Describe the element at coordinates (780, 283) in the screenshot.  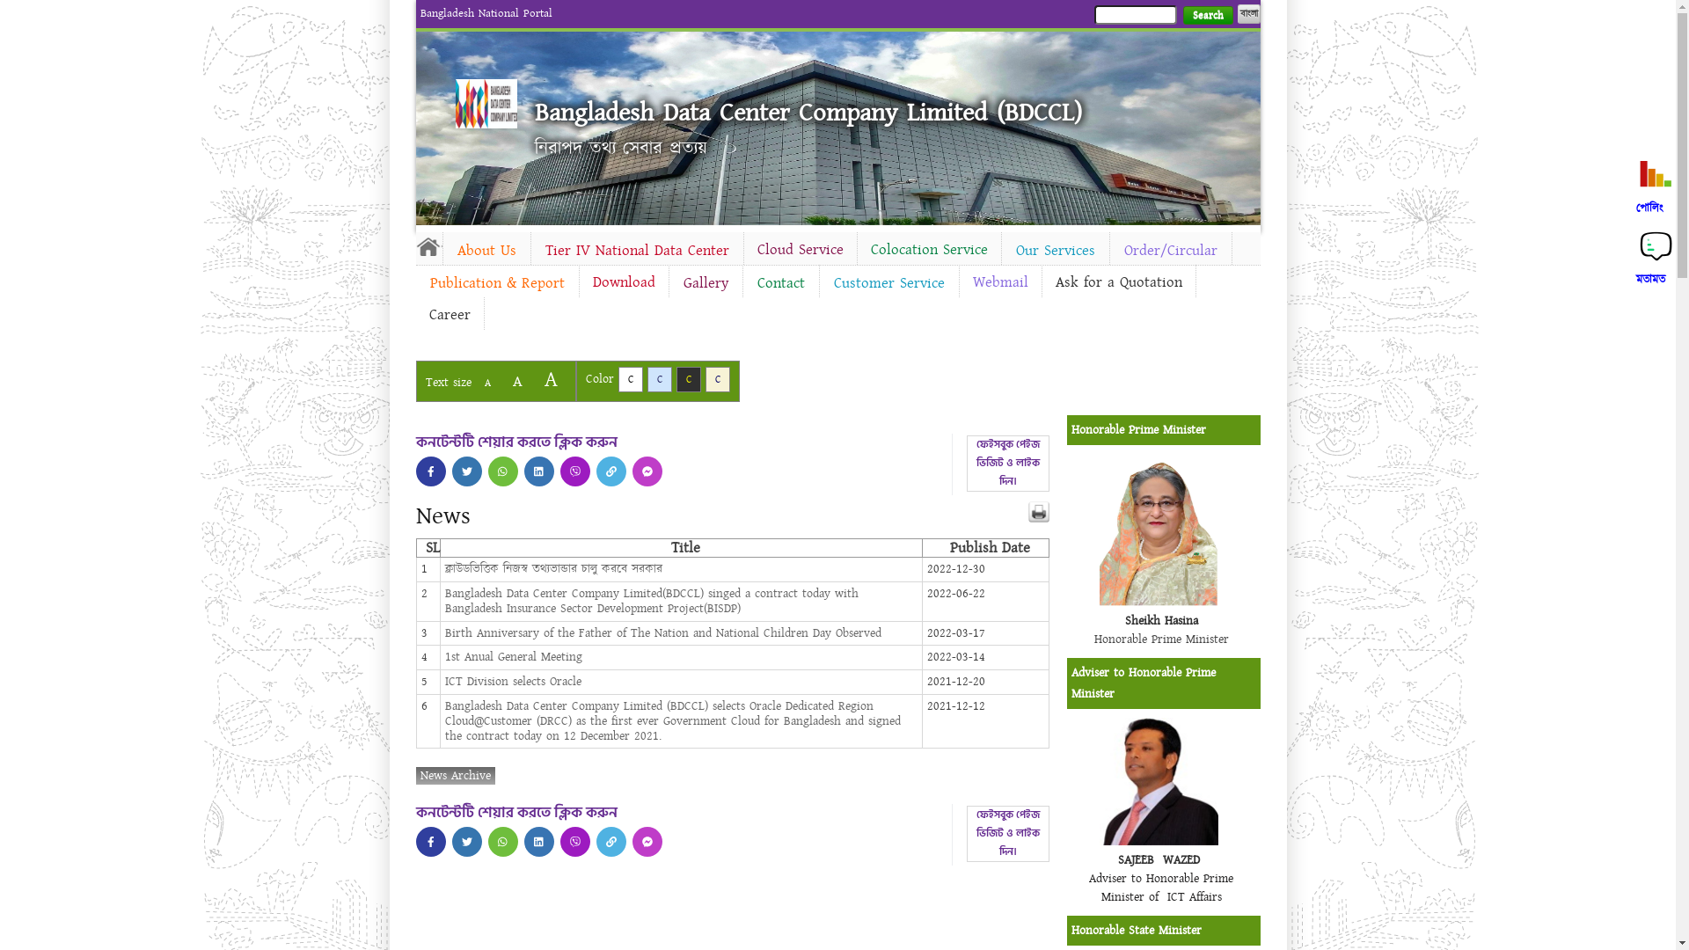
I see `Contact` at that location.